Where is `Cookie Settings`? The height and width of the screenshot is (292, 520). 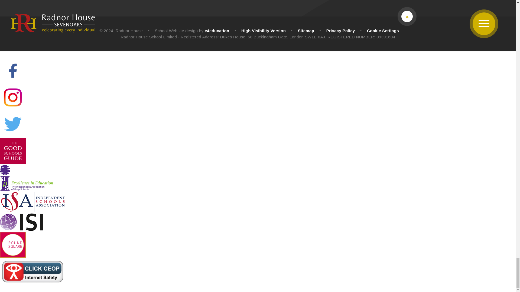
Cookie Settings is located at coordinates (383, 31).